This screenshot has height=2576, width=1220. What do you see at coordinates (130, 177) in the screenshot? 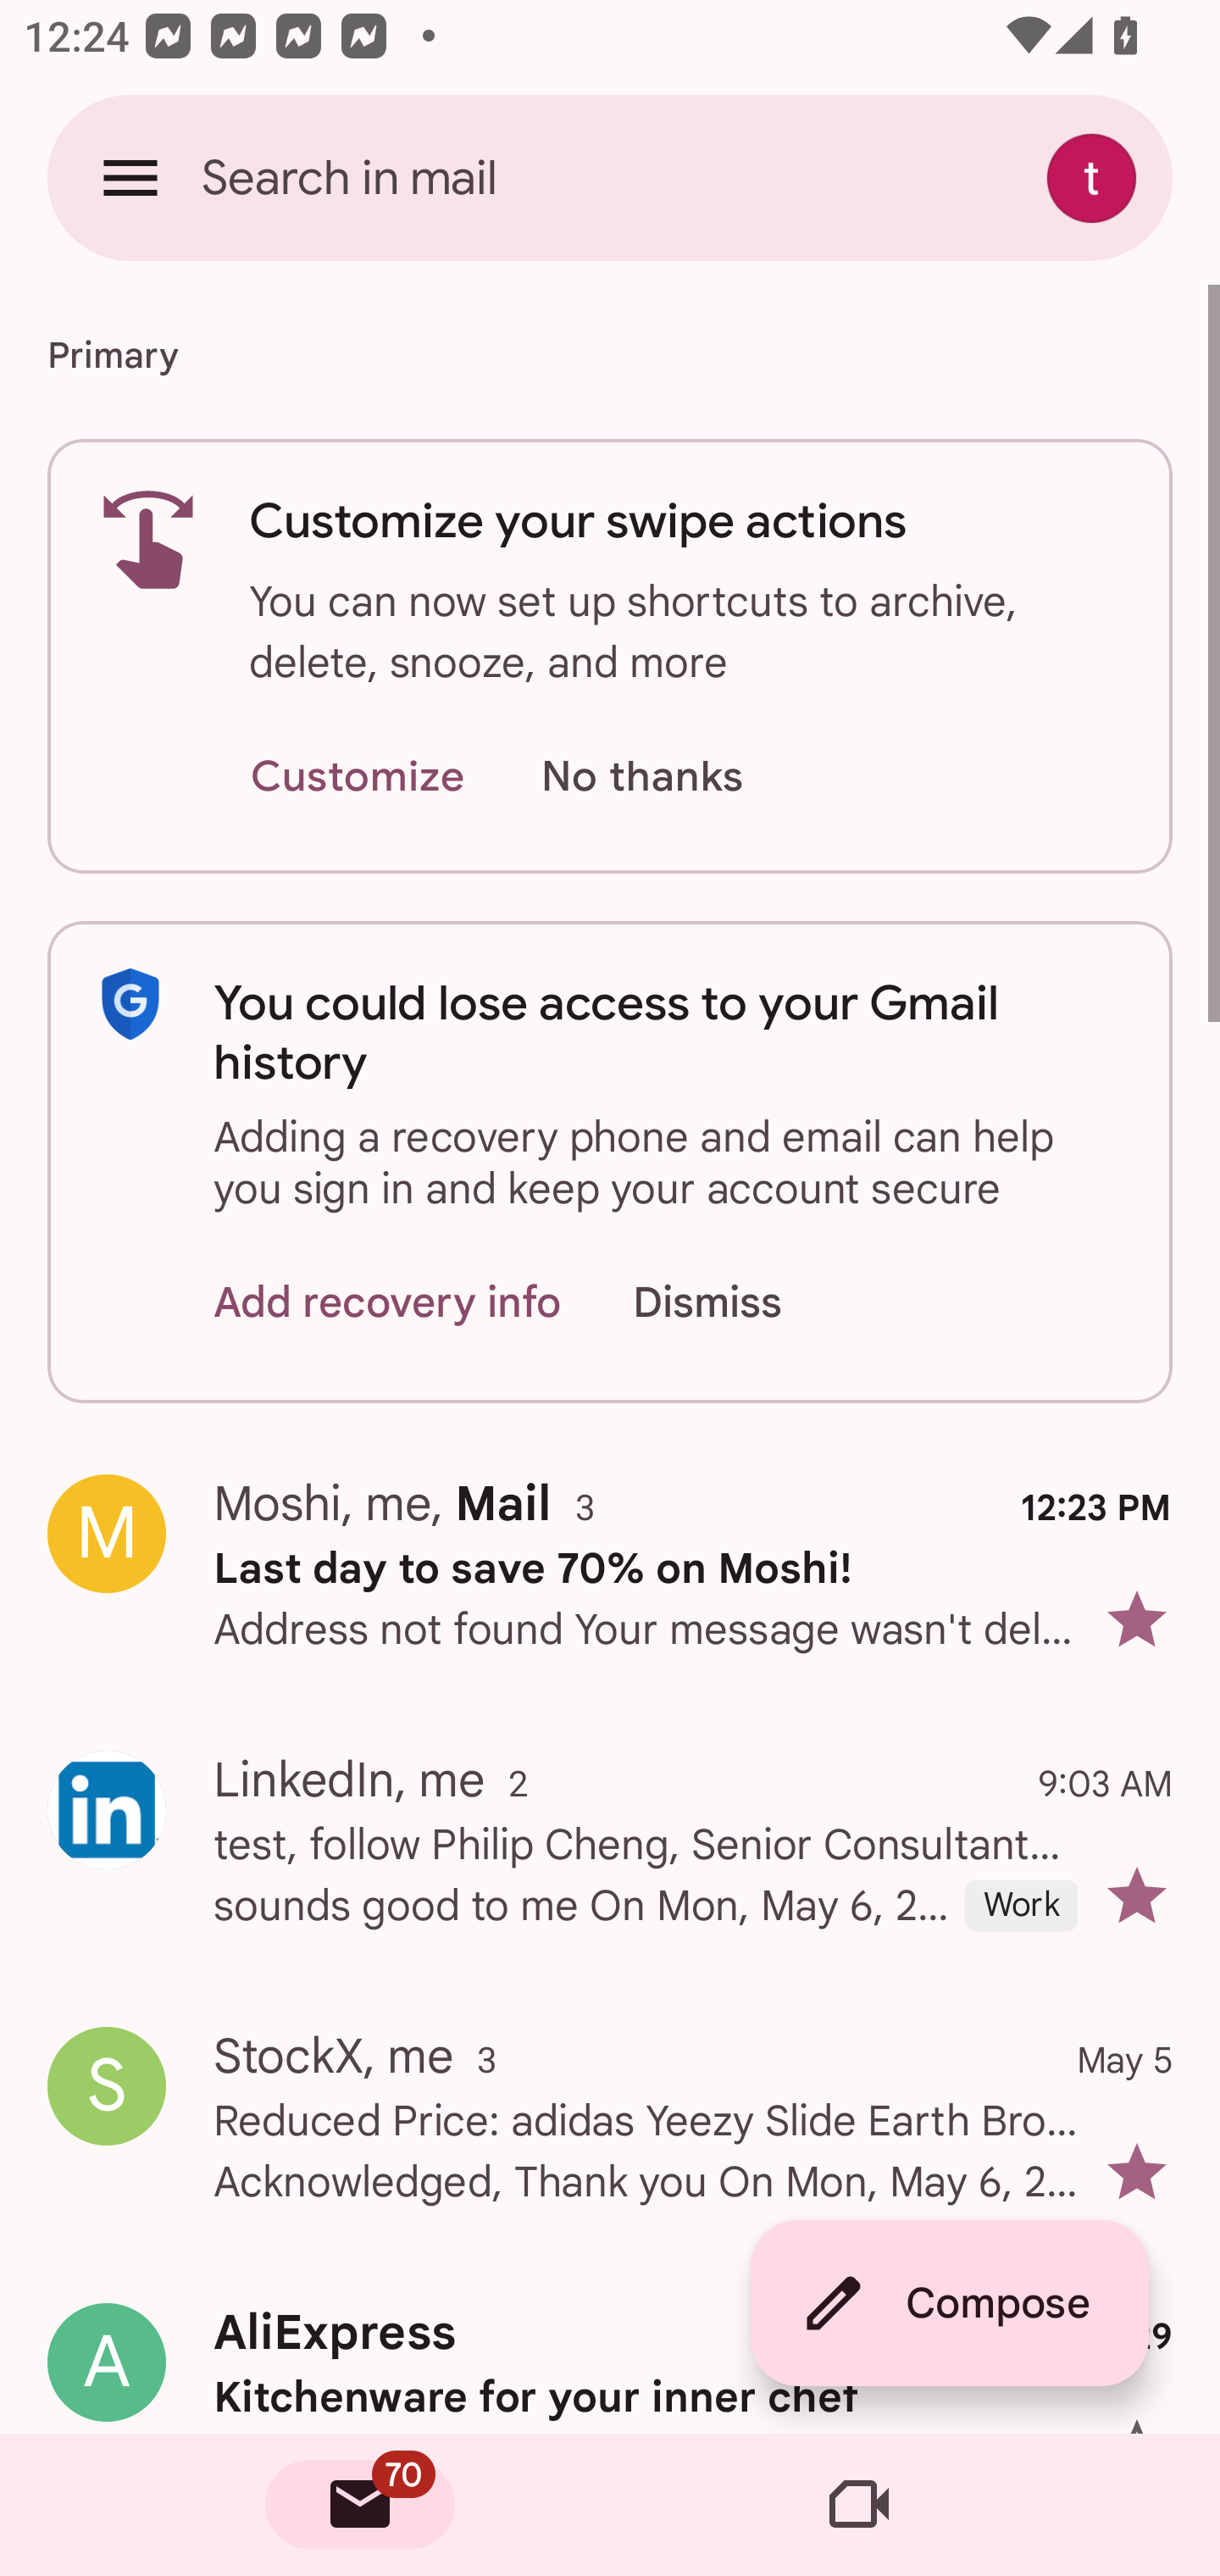
I see `Open navigation drawer` at bounding box center [130, 177].